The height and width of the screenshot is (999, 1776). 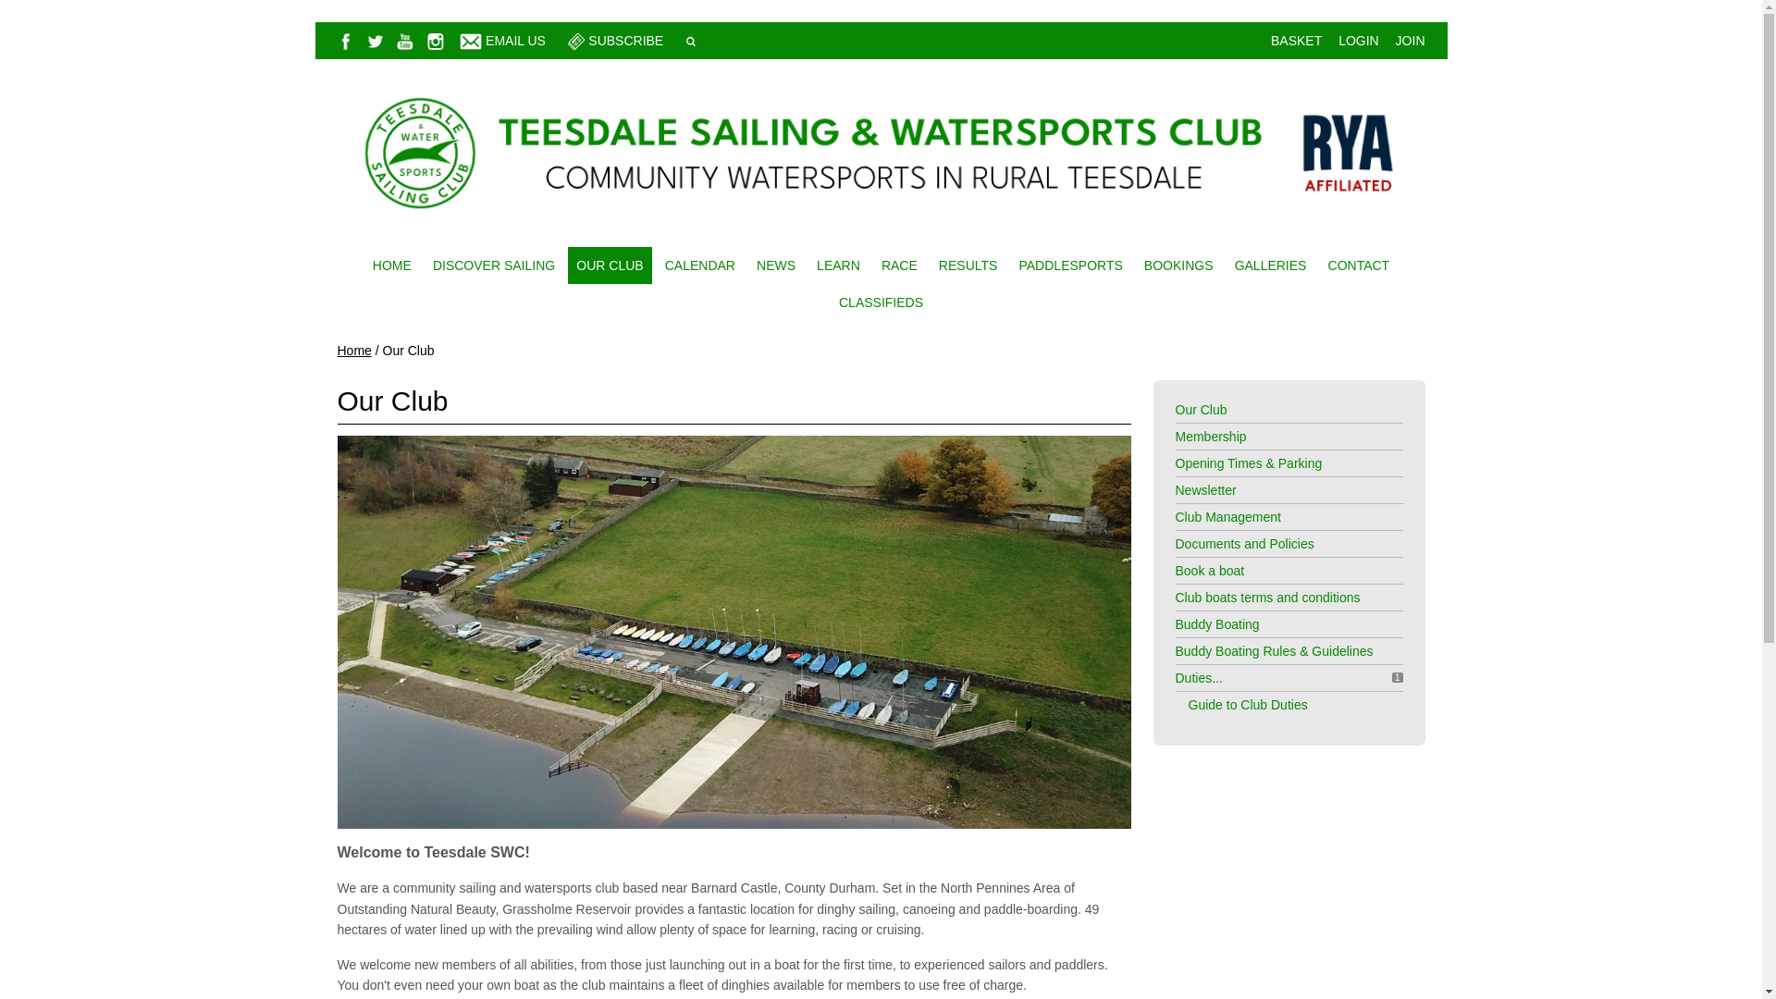 I want to click on Our Club, so click(x=1201, y=410).